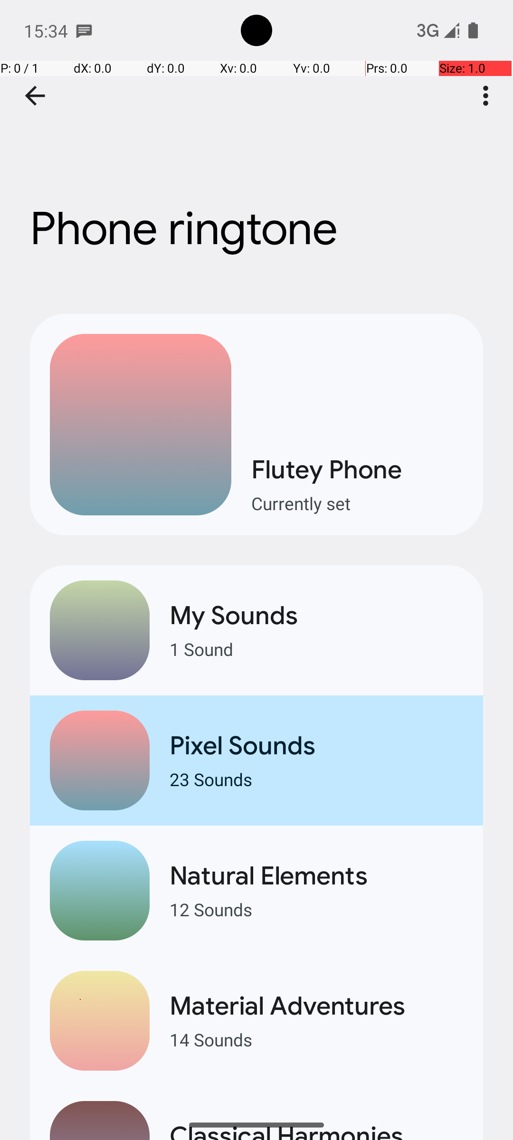 The image size is (513, 1140). What do you see at coordinates (316, 1006) in the screenshot?
I see `Material Adventures` at bounding box center [316, 1006].